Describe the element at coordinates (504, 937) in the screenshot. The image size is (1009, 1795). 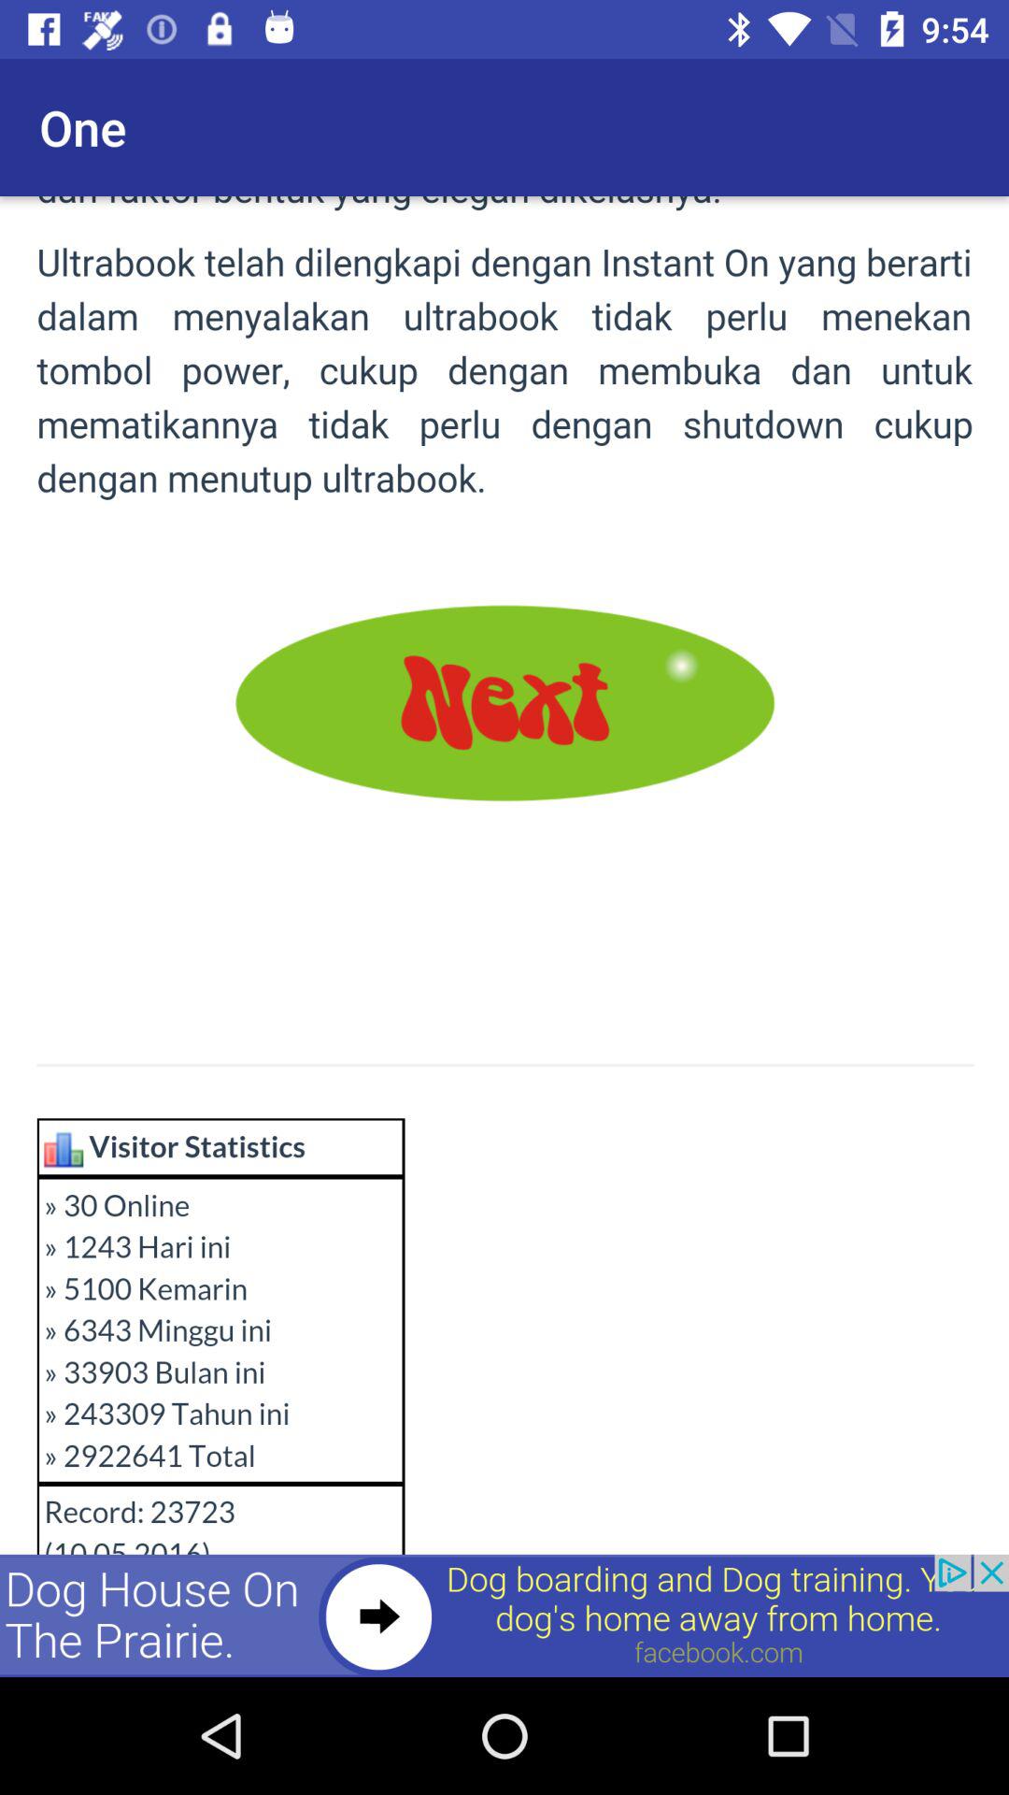
I see `main screen` at that location.